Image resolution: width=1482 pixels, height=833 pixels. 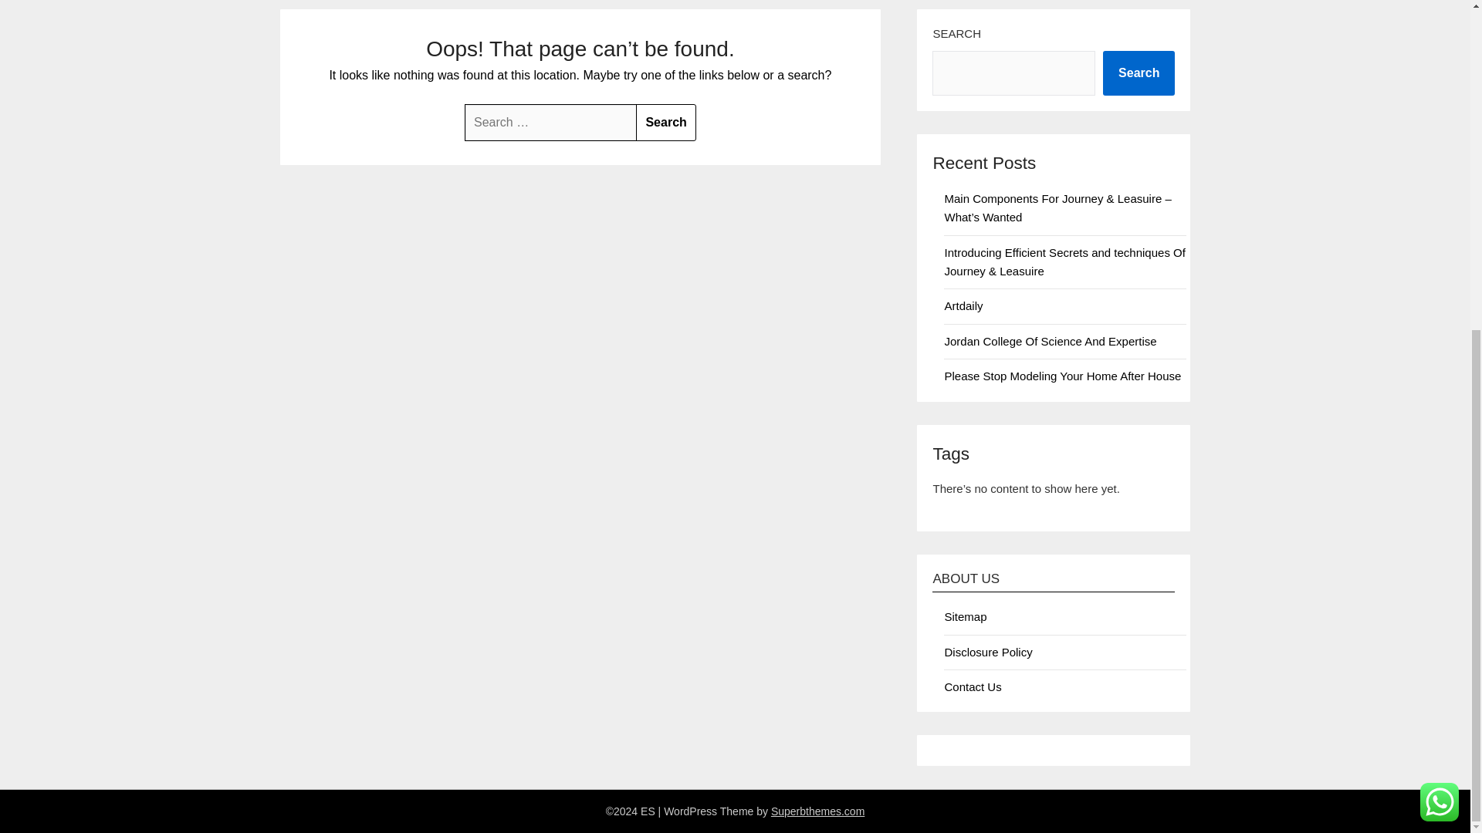 What do you see at coordinates (817, 811) in the screenshot?
I see `Superbthemes.com` at bounding box center [817, 811].